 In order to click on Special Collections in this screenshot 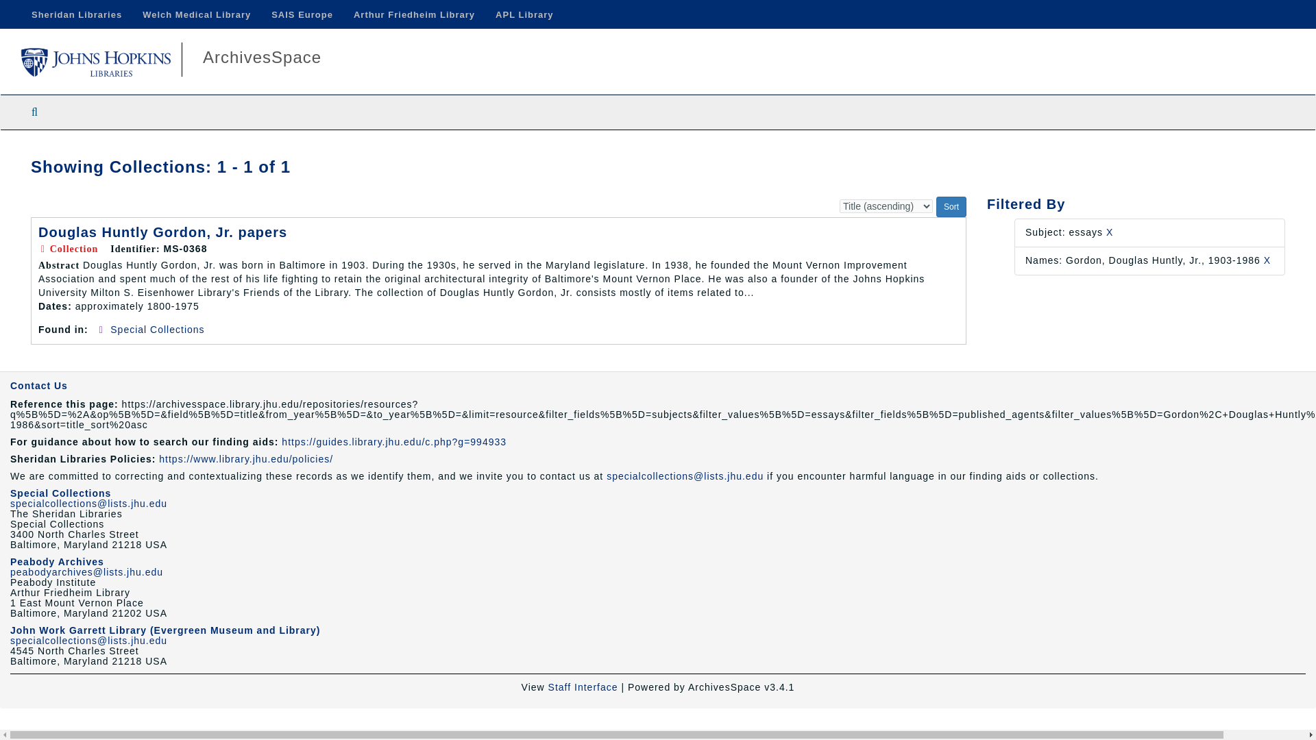, I will do `click(157, 330)`.